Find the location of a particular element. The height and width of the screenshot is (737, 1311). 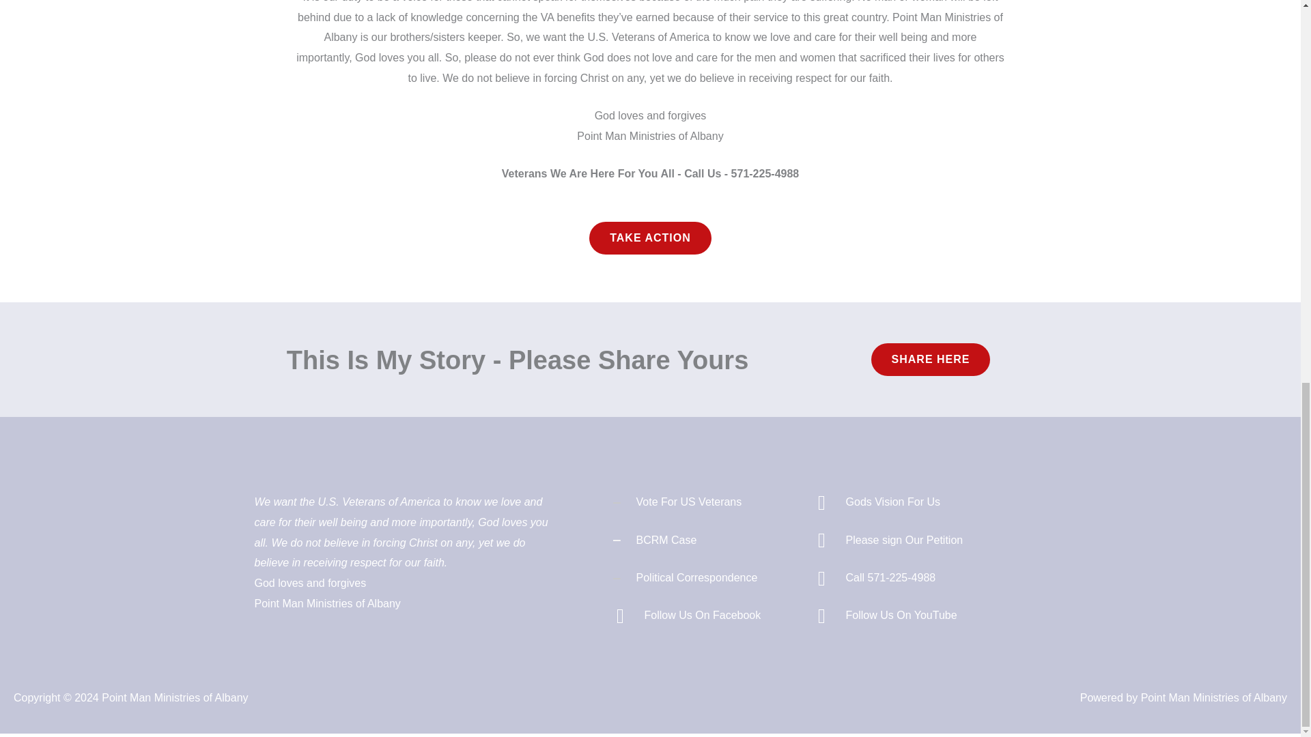

Please sign Our Petition is located at coordinates (904, 540).